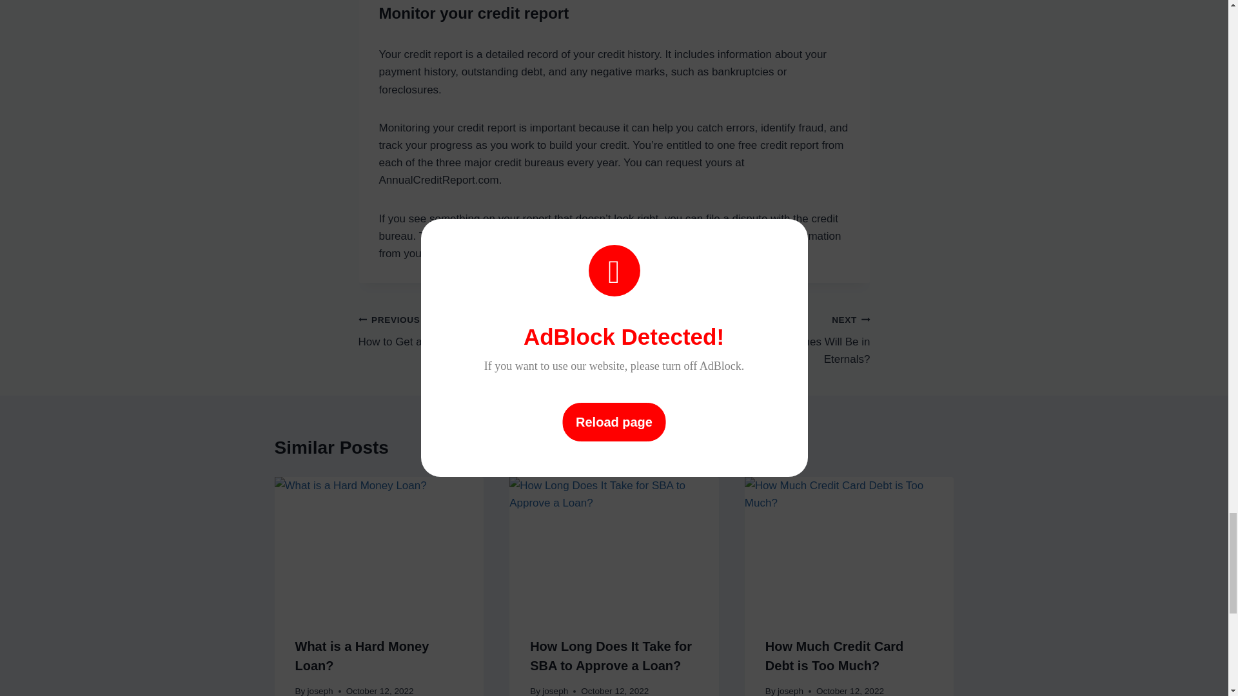 This screenshot has width=1238, height=696. I want to click on joseph, so click(555, 691).